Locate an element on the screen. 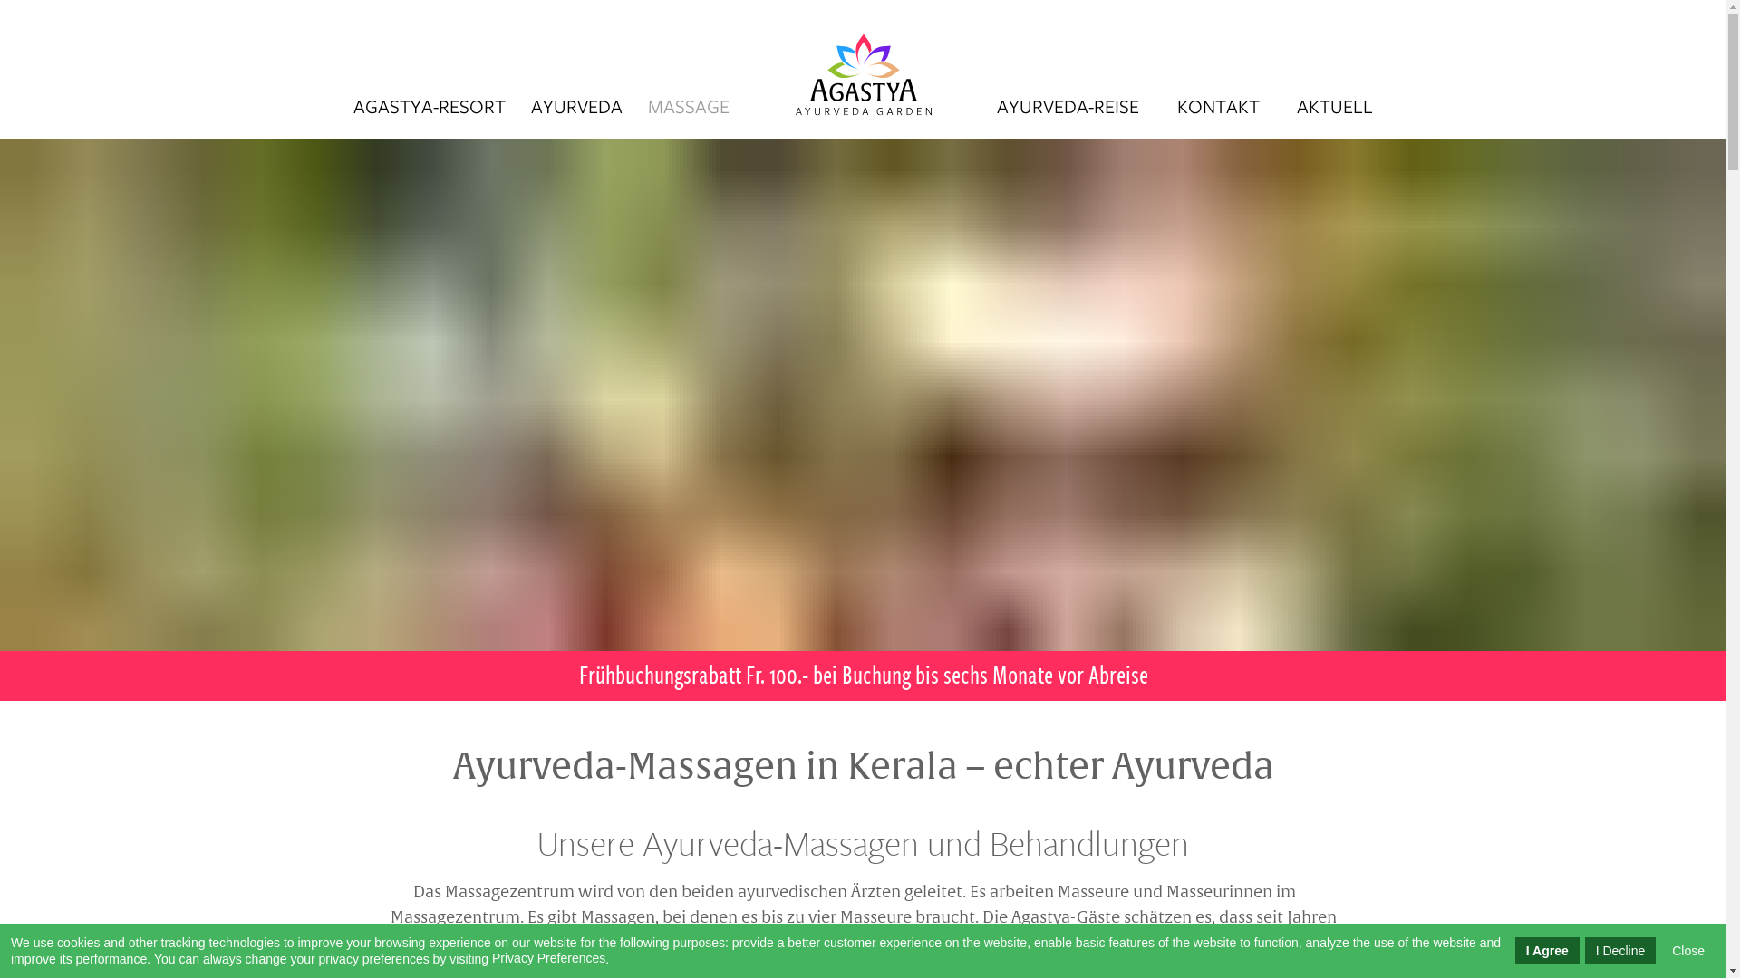 The height and width of the screenshot is (978, 1740). AYURVEDA-REISE is located at coordinates (1068, 99).